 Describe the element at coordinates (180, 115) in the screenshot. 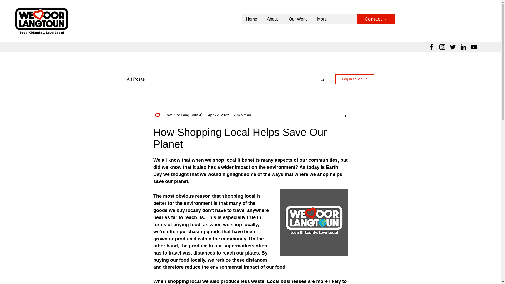

I see `Love Oor Lang Toun` at that location.